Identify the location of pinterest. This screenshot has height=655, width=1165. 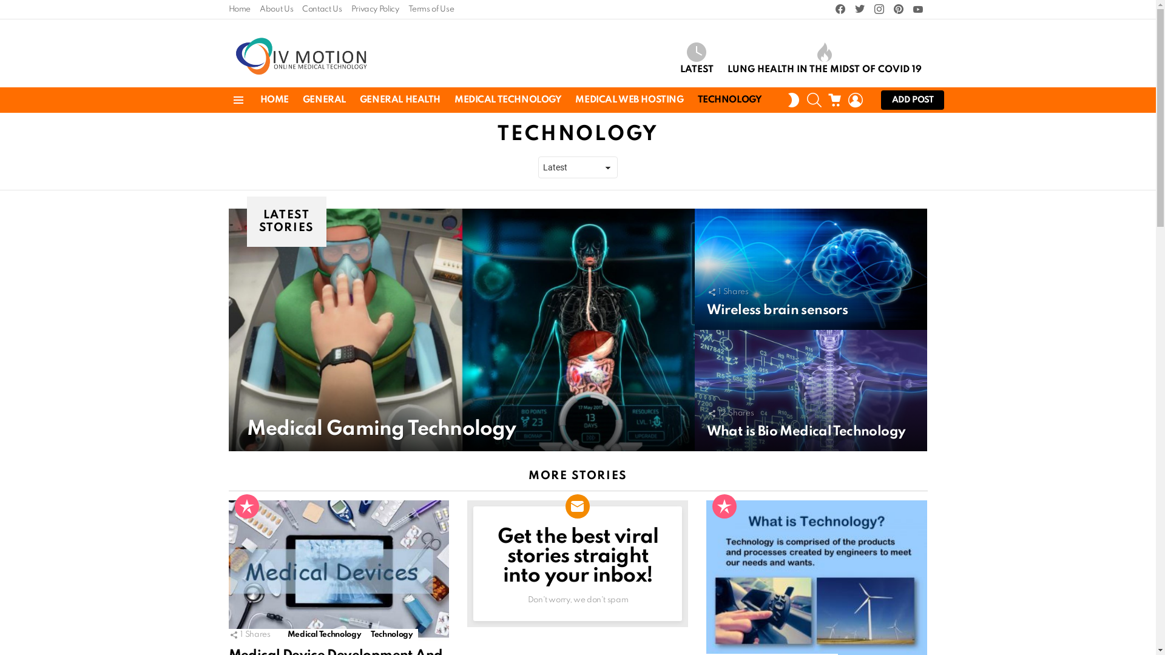
(898, 10).